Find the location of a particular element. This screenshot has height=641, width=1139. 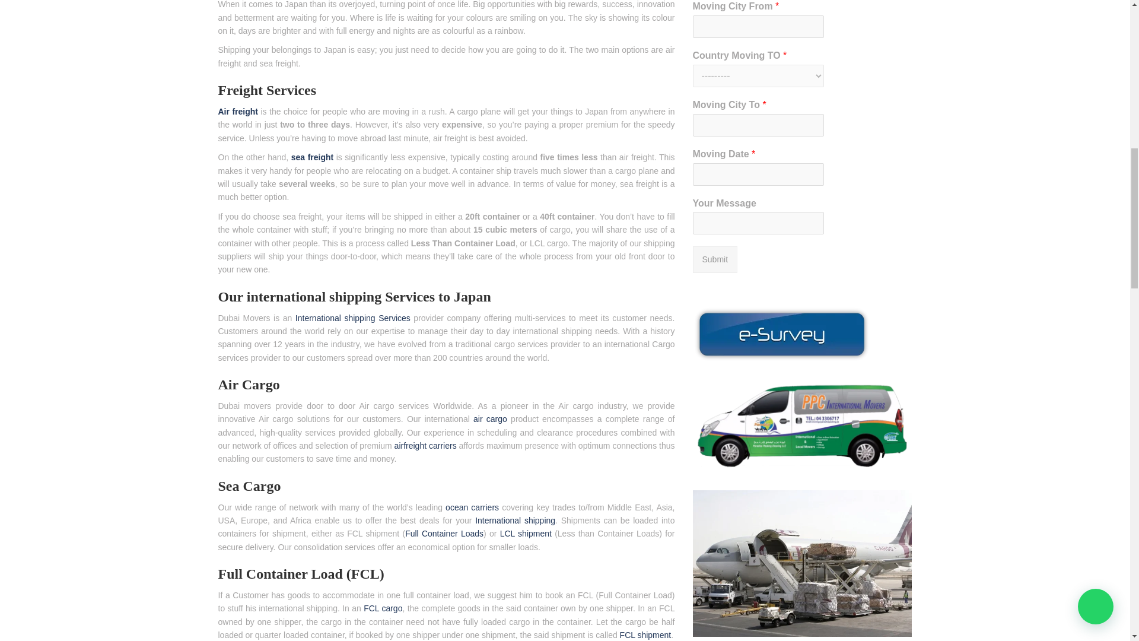

FCL shipment is located at coordinates (645, 634).